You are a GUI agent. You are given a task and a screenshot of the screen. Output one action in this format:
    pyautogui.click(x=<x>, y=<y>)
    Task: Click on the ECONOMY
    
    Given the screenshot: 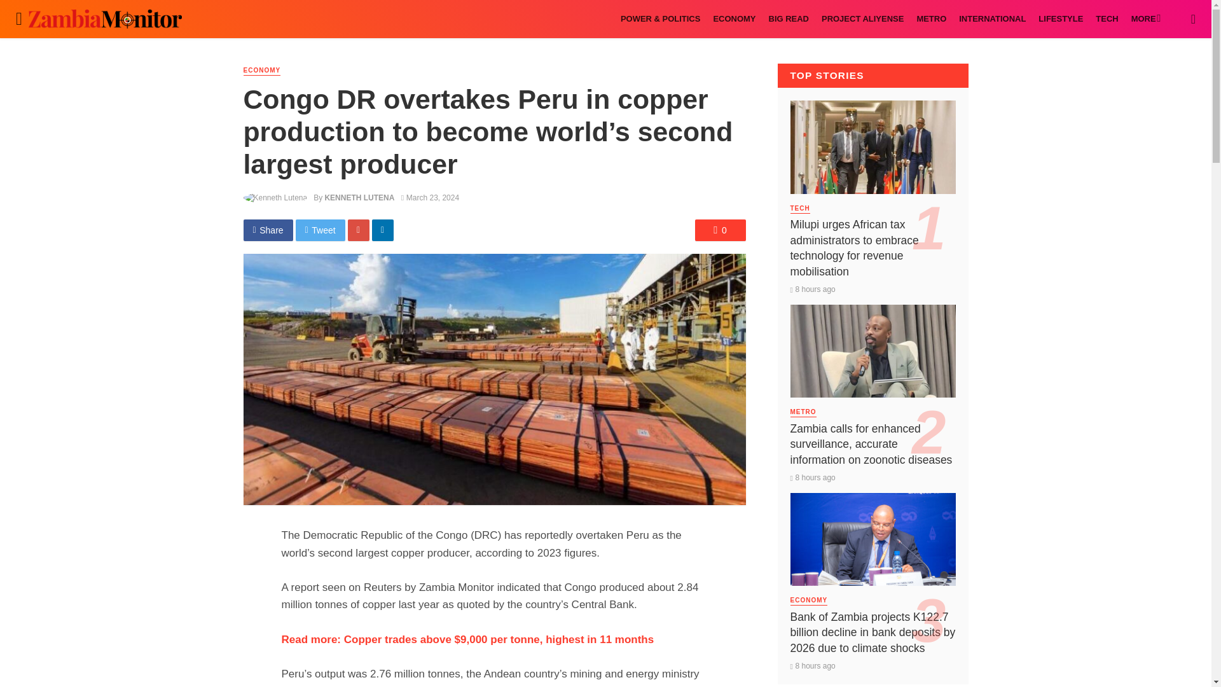 What is the action you would take?
    pyautogui.click(x=734, y=19)
    